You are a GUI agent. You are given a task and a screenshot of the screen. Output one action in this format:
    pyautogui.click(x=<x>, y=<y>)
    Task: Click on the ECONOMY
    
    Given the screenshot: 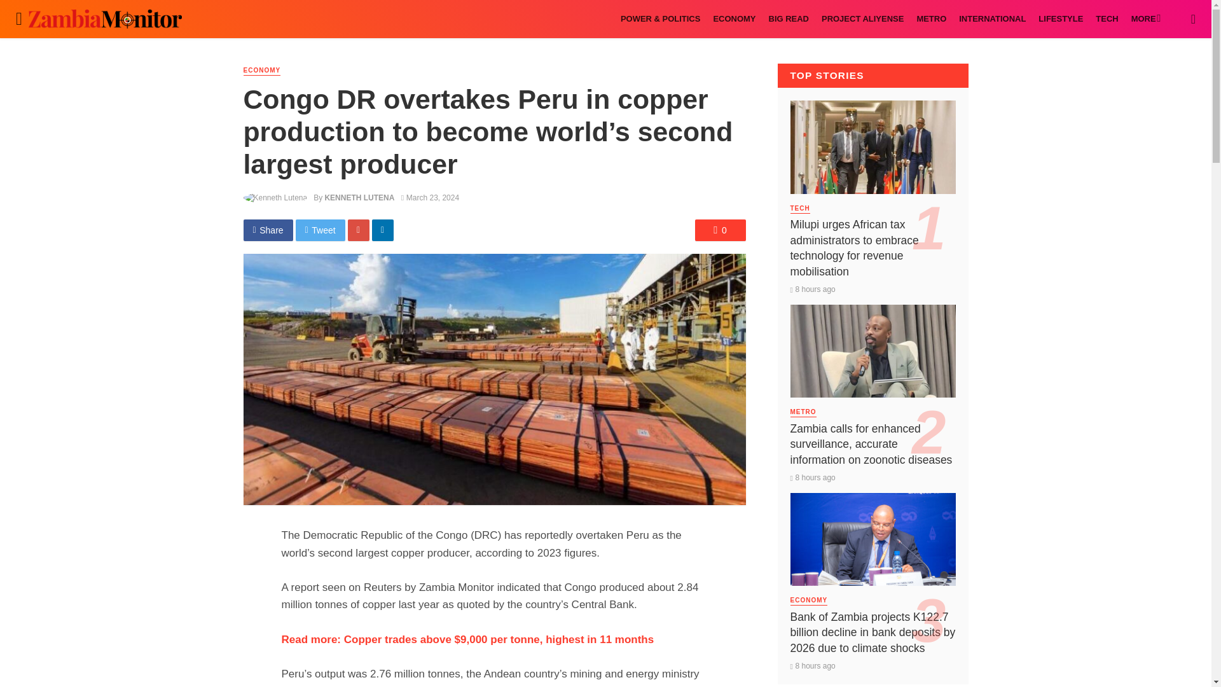 What is the action you would take?
    pyautogui.click(x=734, y=19)
    